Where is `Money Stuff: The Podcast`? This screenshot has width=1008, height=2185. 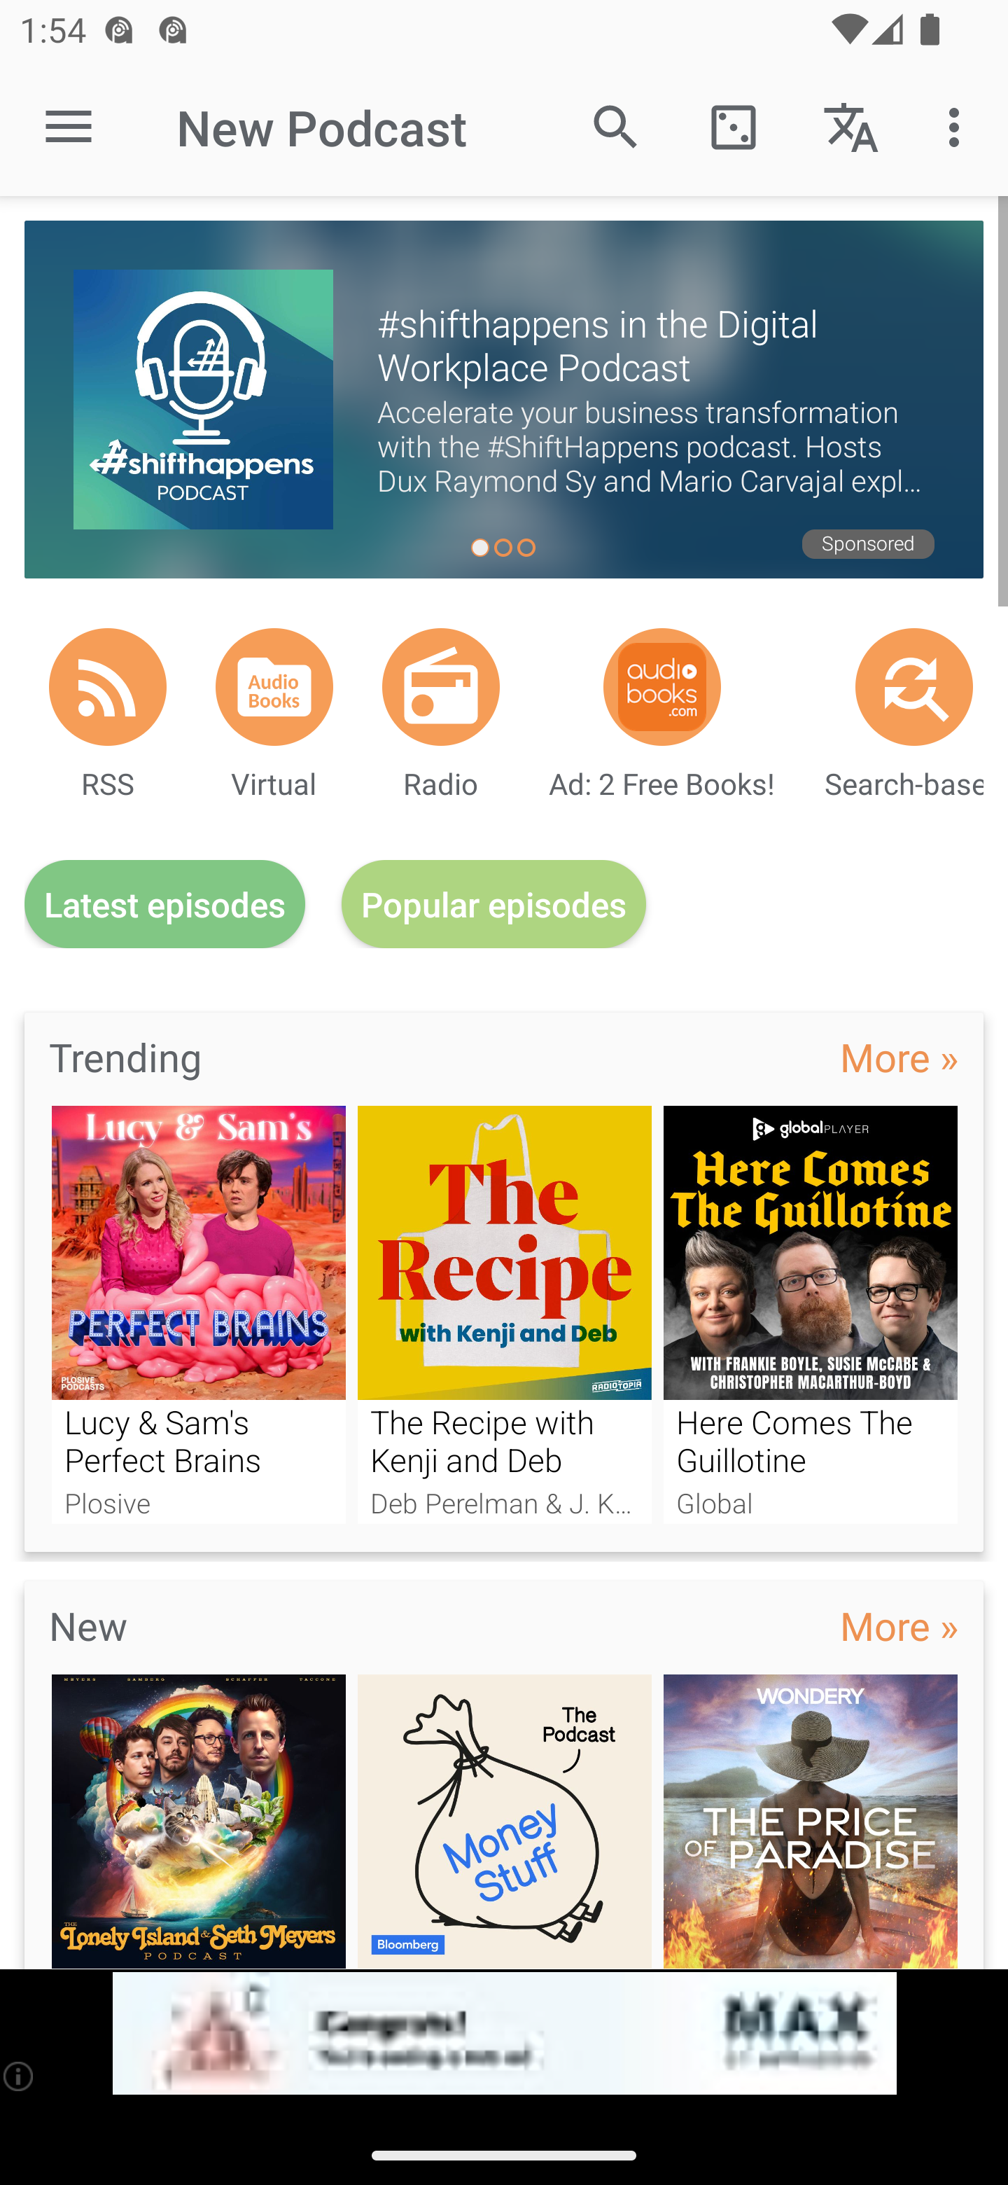
Money Stuff: The Podcast is located at coordinates (505, 1821).